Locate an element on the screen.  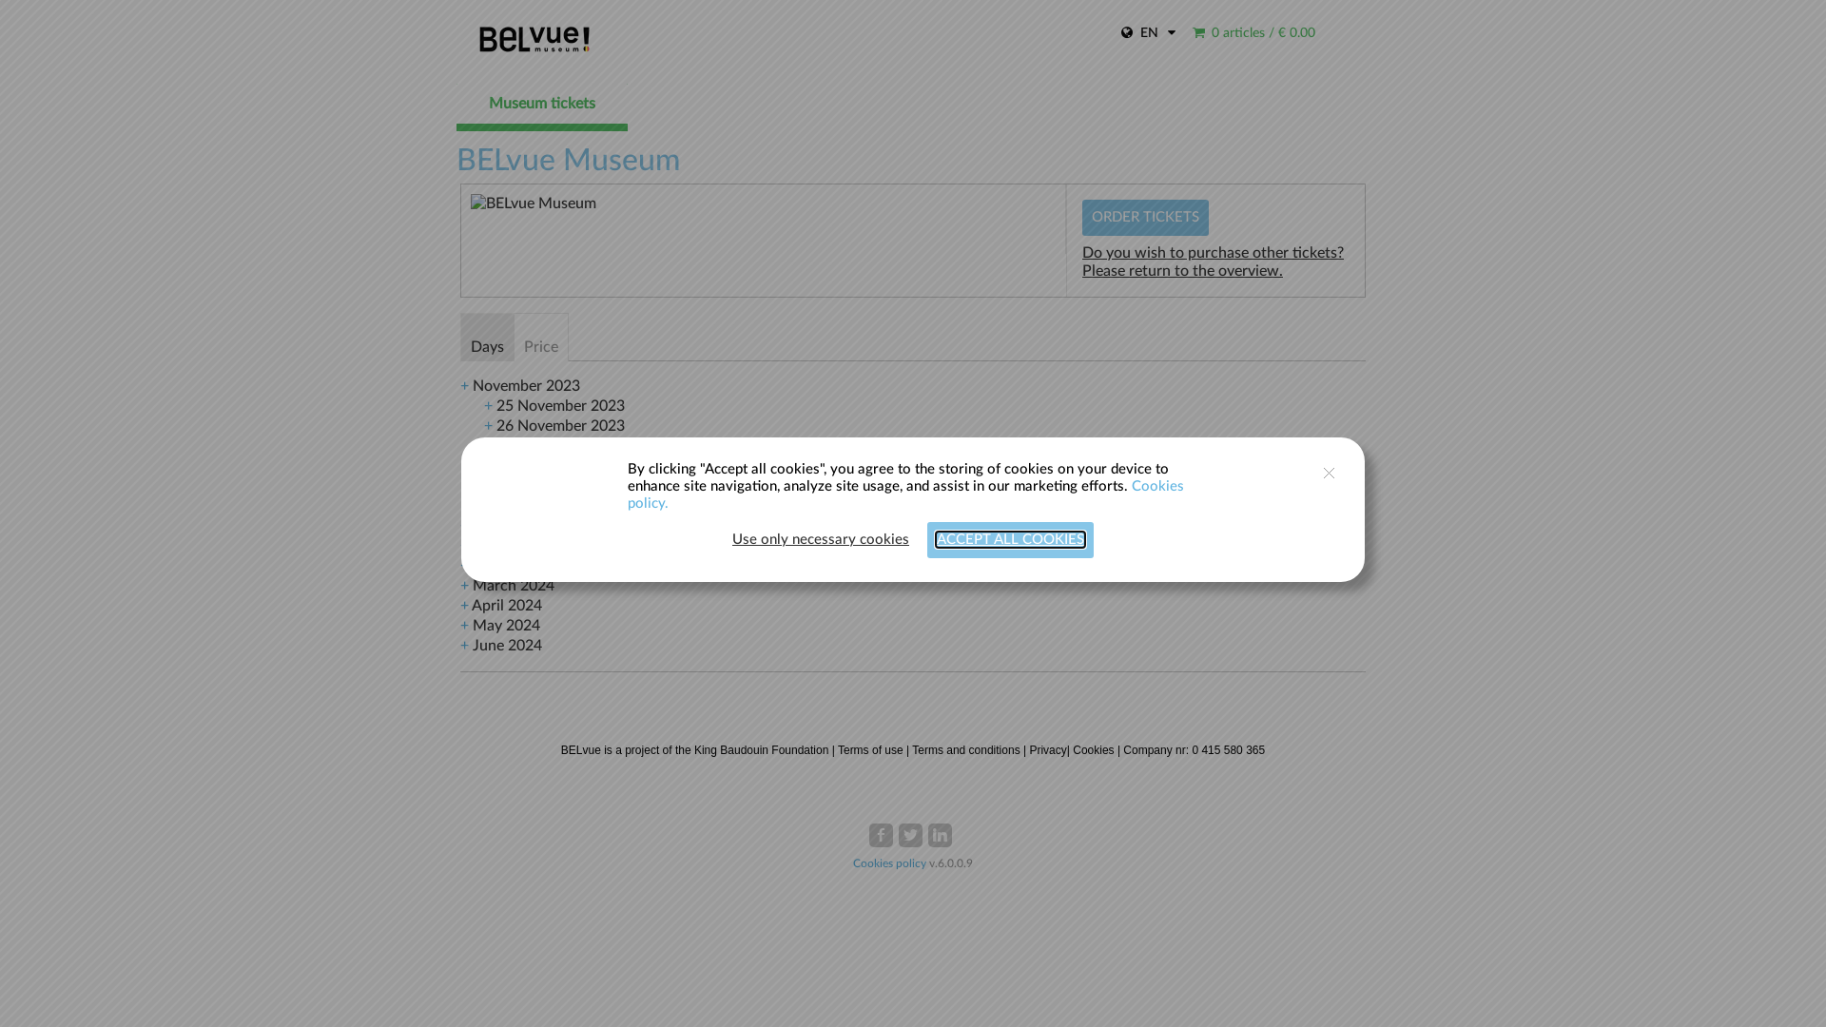
November 2023 is located at coordinates (527, 386).